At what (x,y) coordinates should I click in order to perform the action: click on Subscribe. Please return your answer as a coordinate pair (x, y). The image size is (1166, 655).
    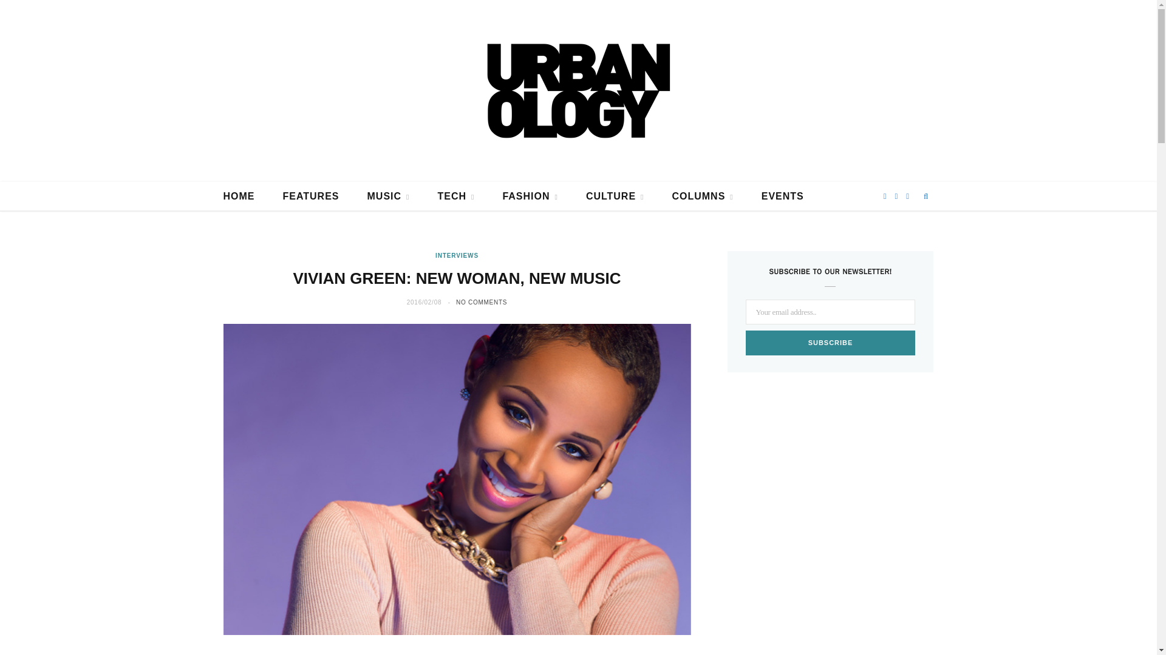
    Looking at the image, I should click on (831, 343).